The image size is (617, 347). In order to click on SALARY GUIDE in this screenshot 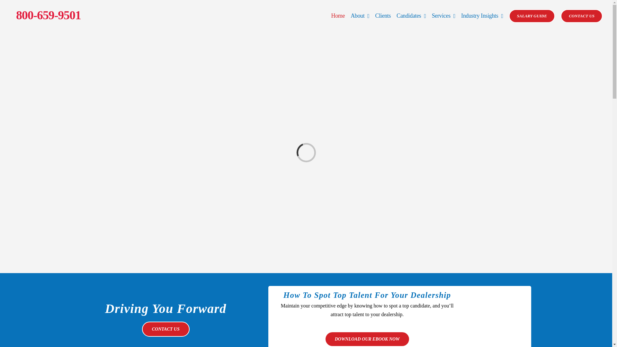, I will do `click(532, 16)`.